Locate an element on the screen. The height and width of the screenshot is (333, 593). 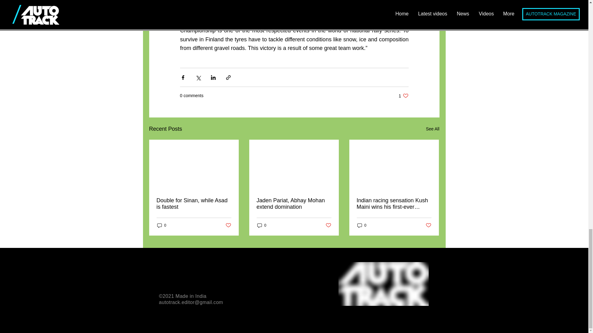
Post not marked as liked is located at coordinates (429, 225).